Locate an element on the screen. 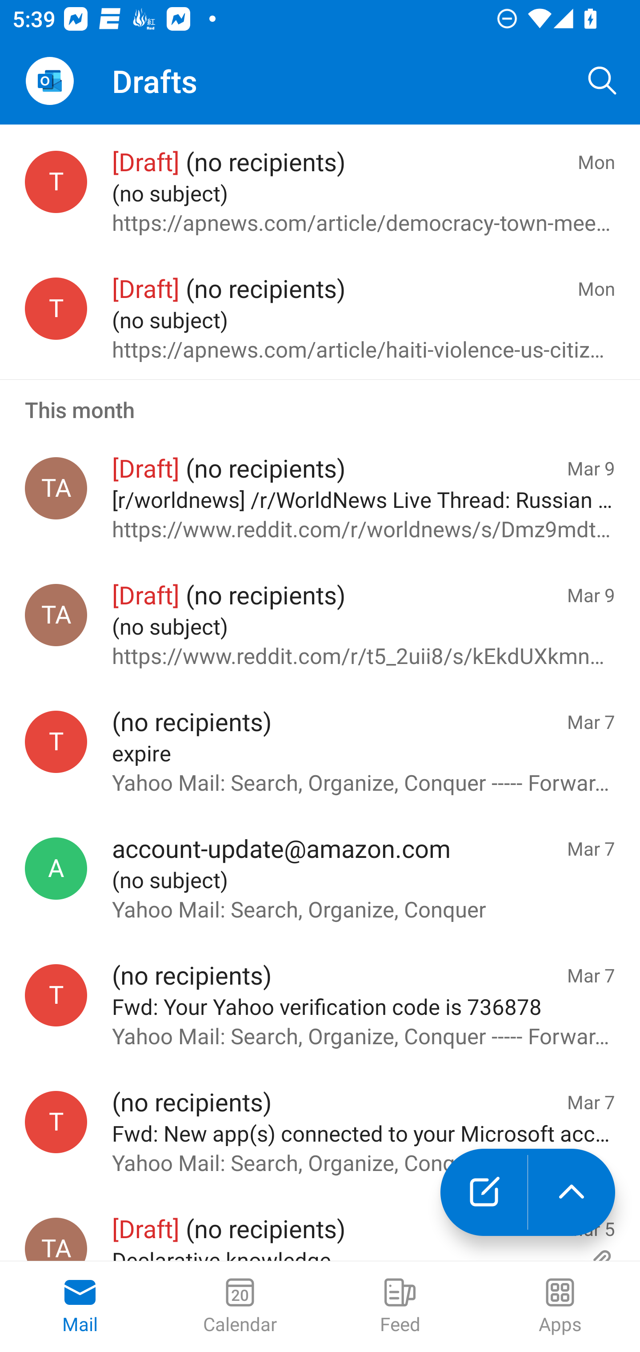  New mail is located at coordinates (484, 1192).